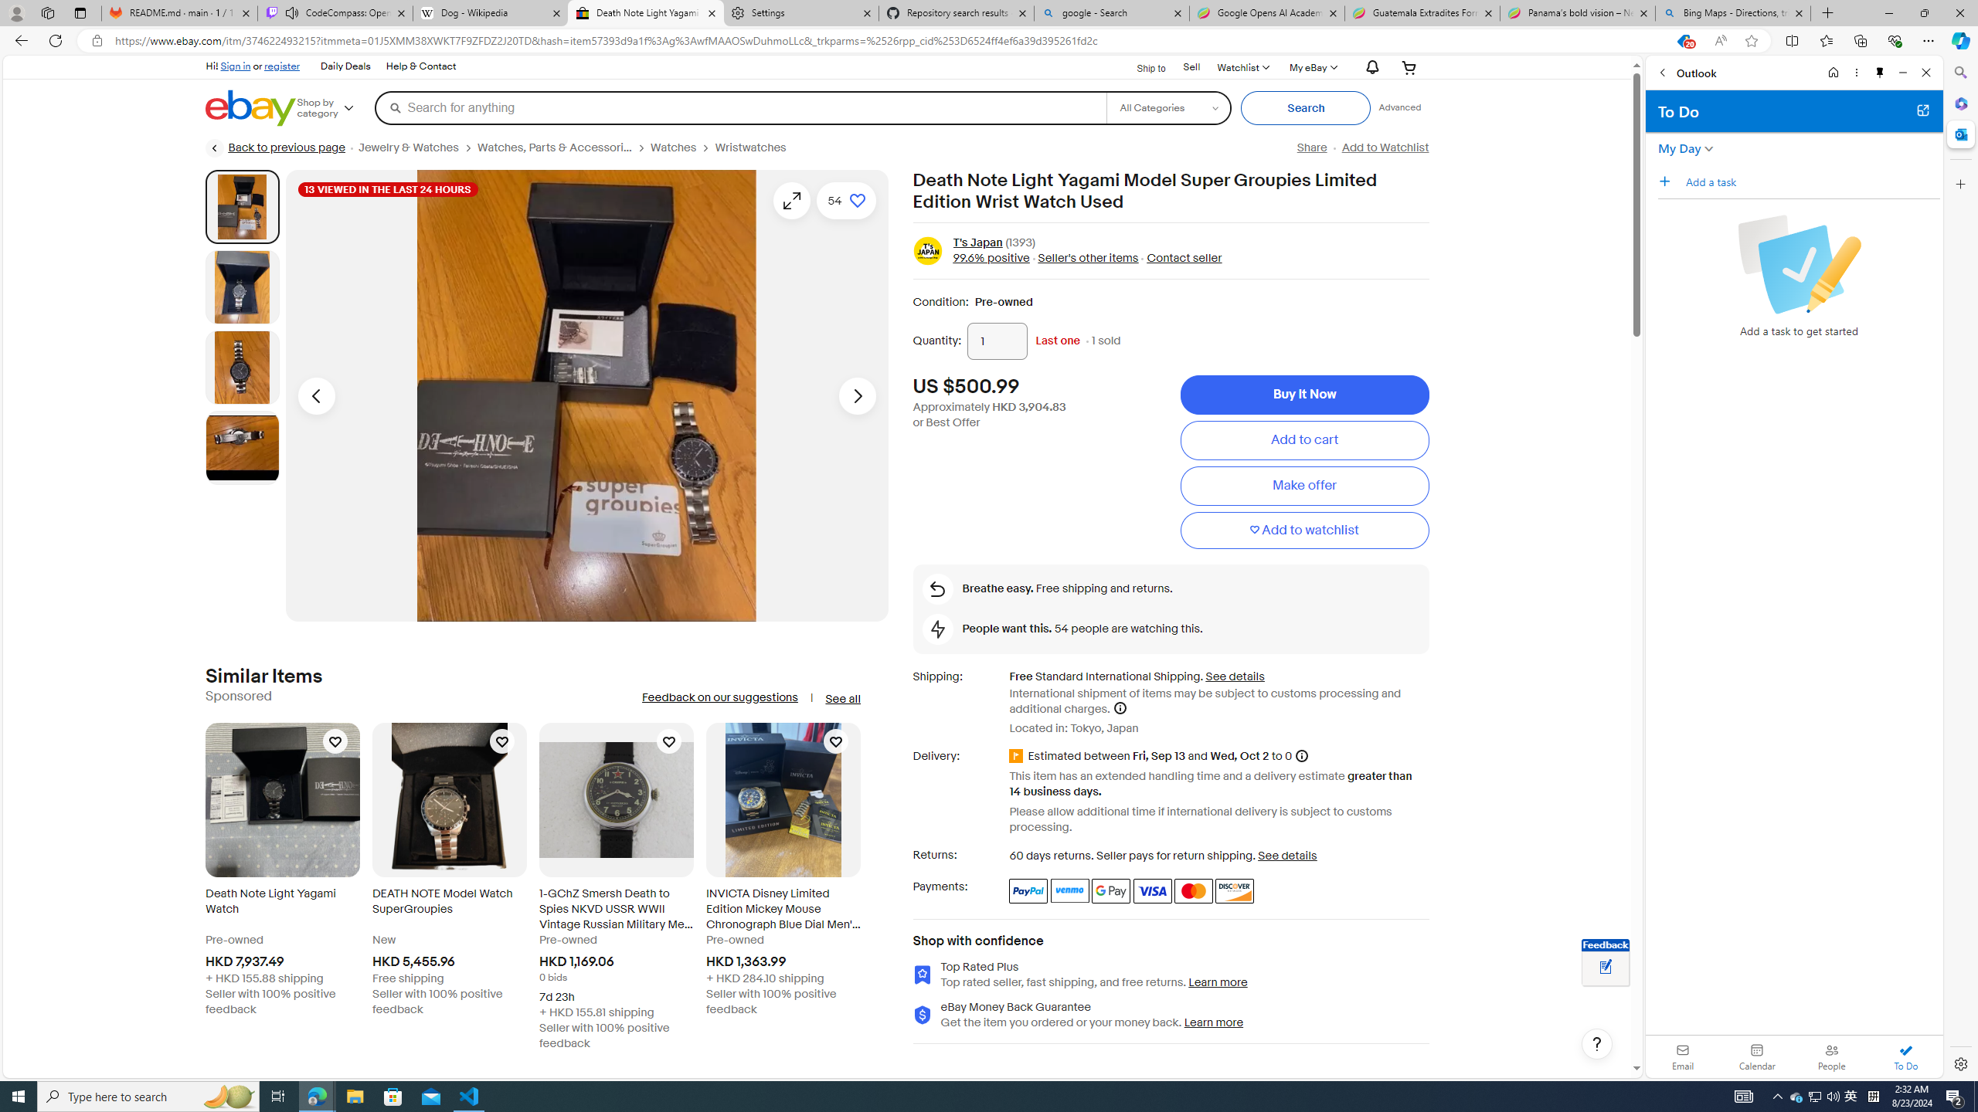  I want to click on Learn more - Top Rated Plus - opens in a new window or tab, so click(1218, 981).